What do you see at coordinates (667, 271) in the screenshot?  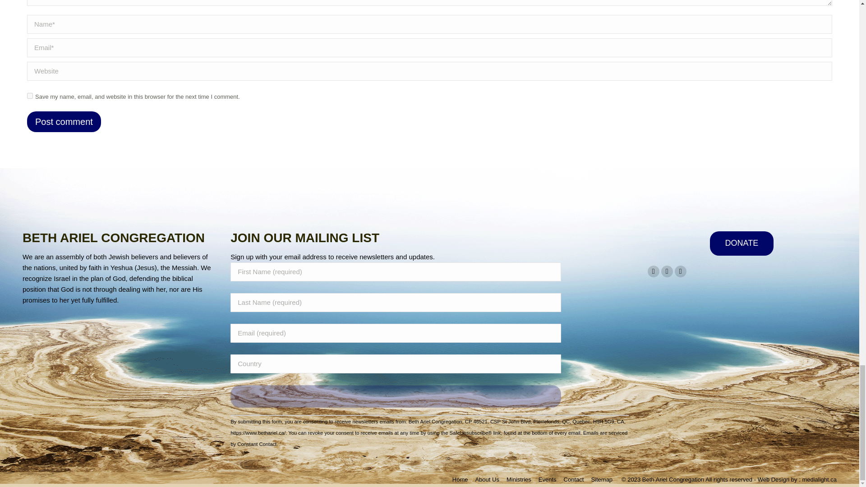 I see `YouTube page opens in new window` at bounding box center [667, 271].